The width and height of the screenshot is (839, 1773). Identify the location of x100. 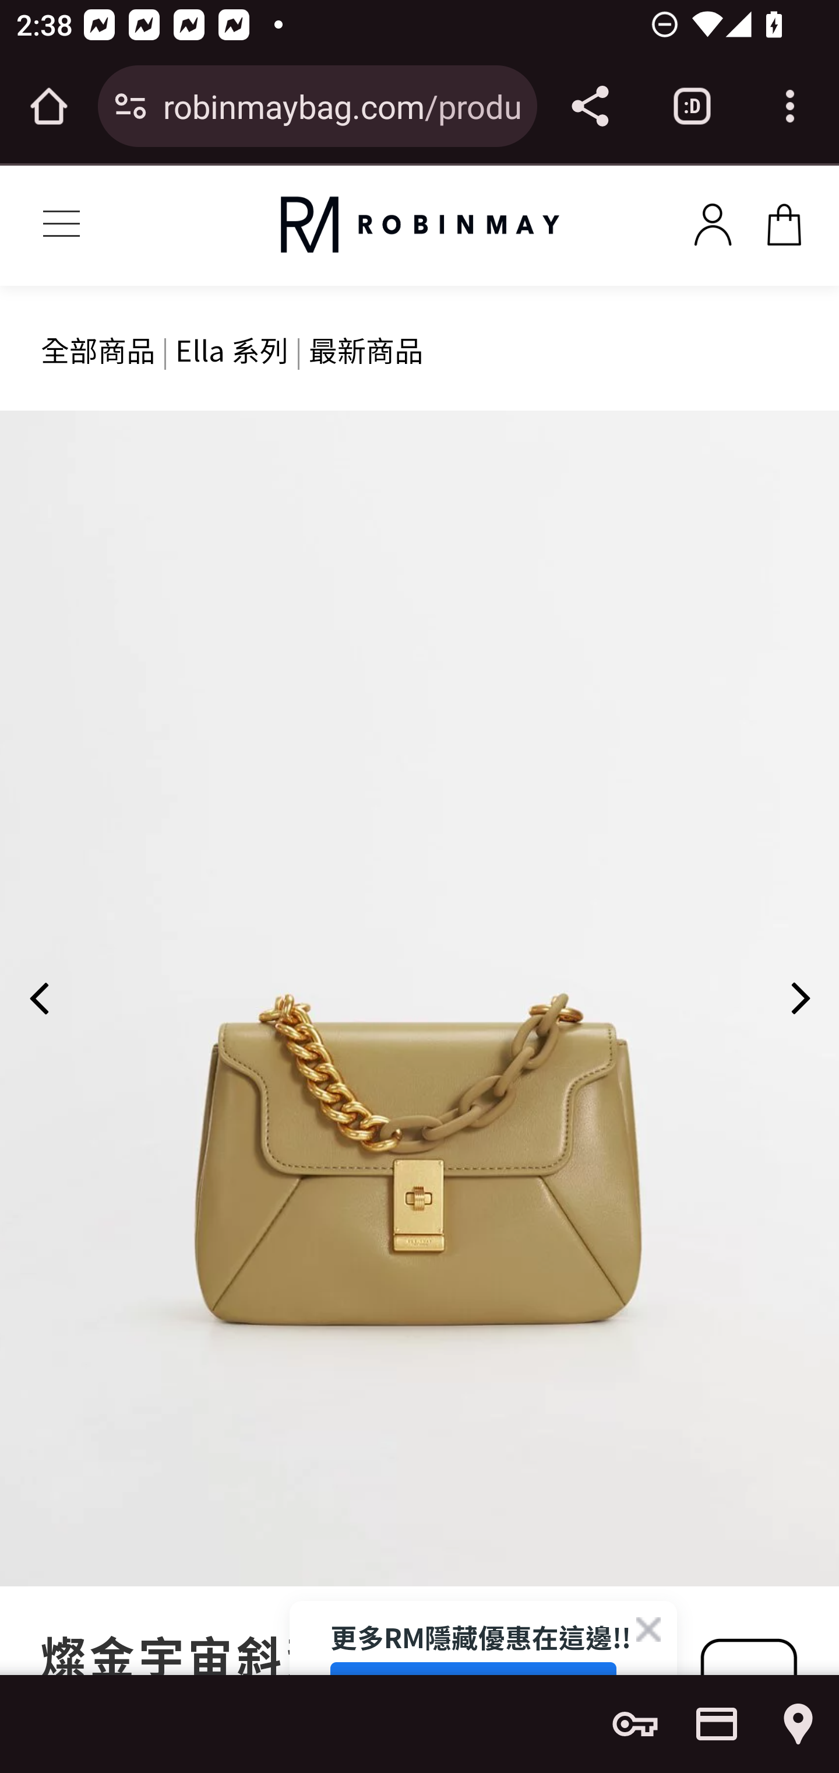
(713, 220).